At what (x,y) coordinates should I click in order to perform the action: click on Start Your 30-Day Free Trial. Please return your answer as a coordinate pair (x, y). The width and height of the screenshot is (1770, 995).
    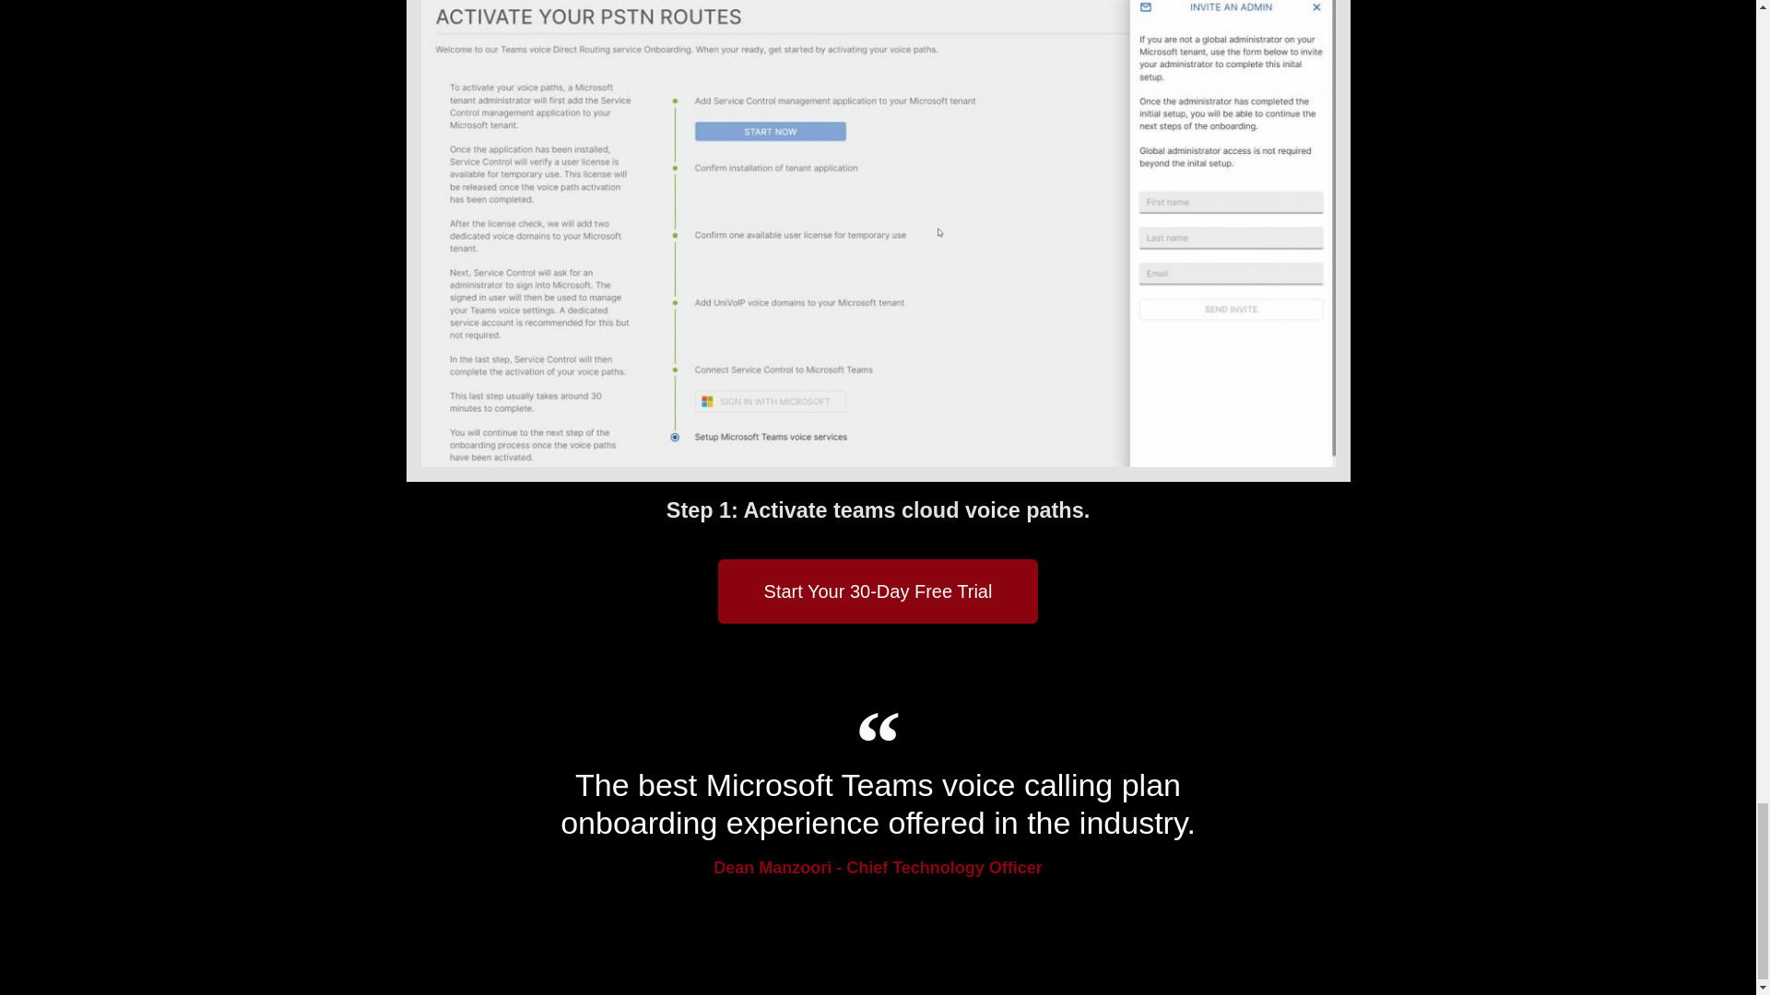
    Looking at the image, I should click on (879, 591).